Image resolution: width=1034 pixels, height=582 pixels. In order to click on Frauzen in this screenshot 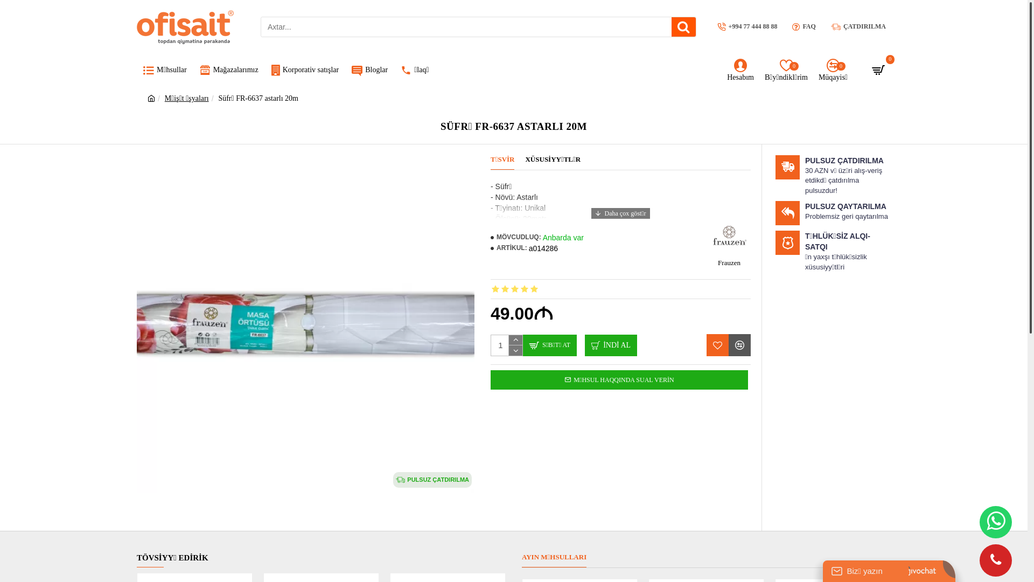, I will do `click(729, 244)`.